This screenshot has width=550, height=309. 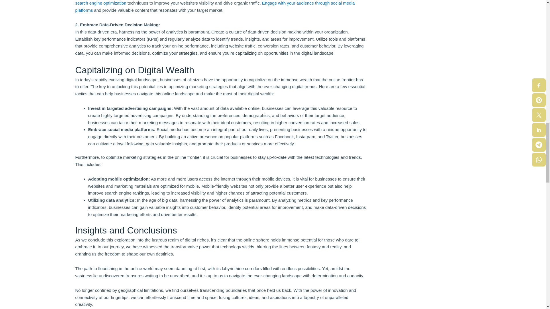 I want to click on Engage with your audience through social media platforms, so click(x=215, y=7).